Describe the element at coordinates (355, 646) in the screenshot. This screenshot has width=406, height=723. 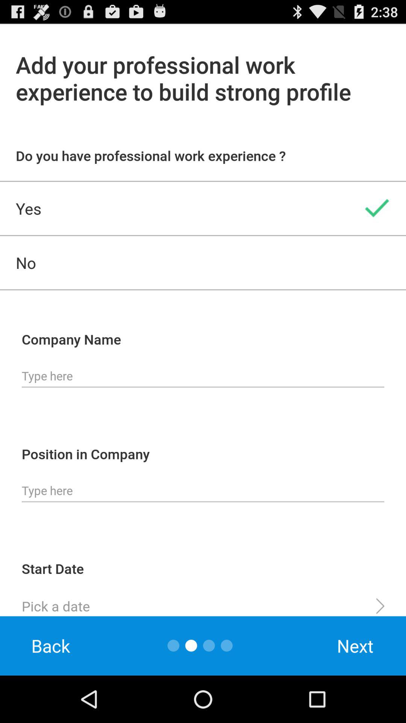
I see `select the next button at bottom right corner of page` at that location.